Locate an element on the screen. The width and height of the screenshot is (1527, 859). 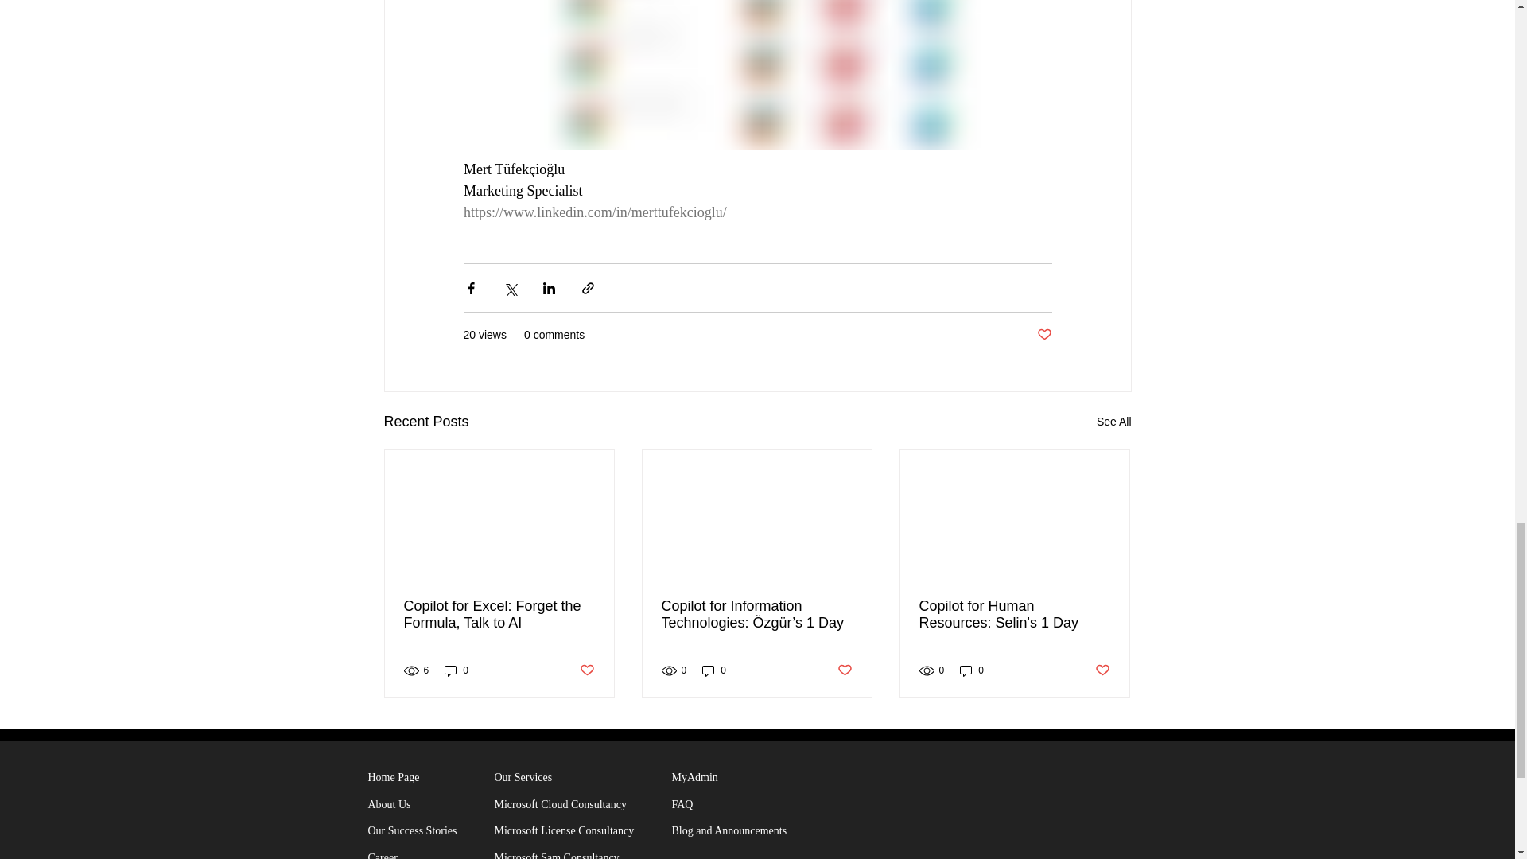
Copilot for Excel: Forget the Formula, Talk to AI is located at coordinates (499, 614).